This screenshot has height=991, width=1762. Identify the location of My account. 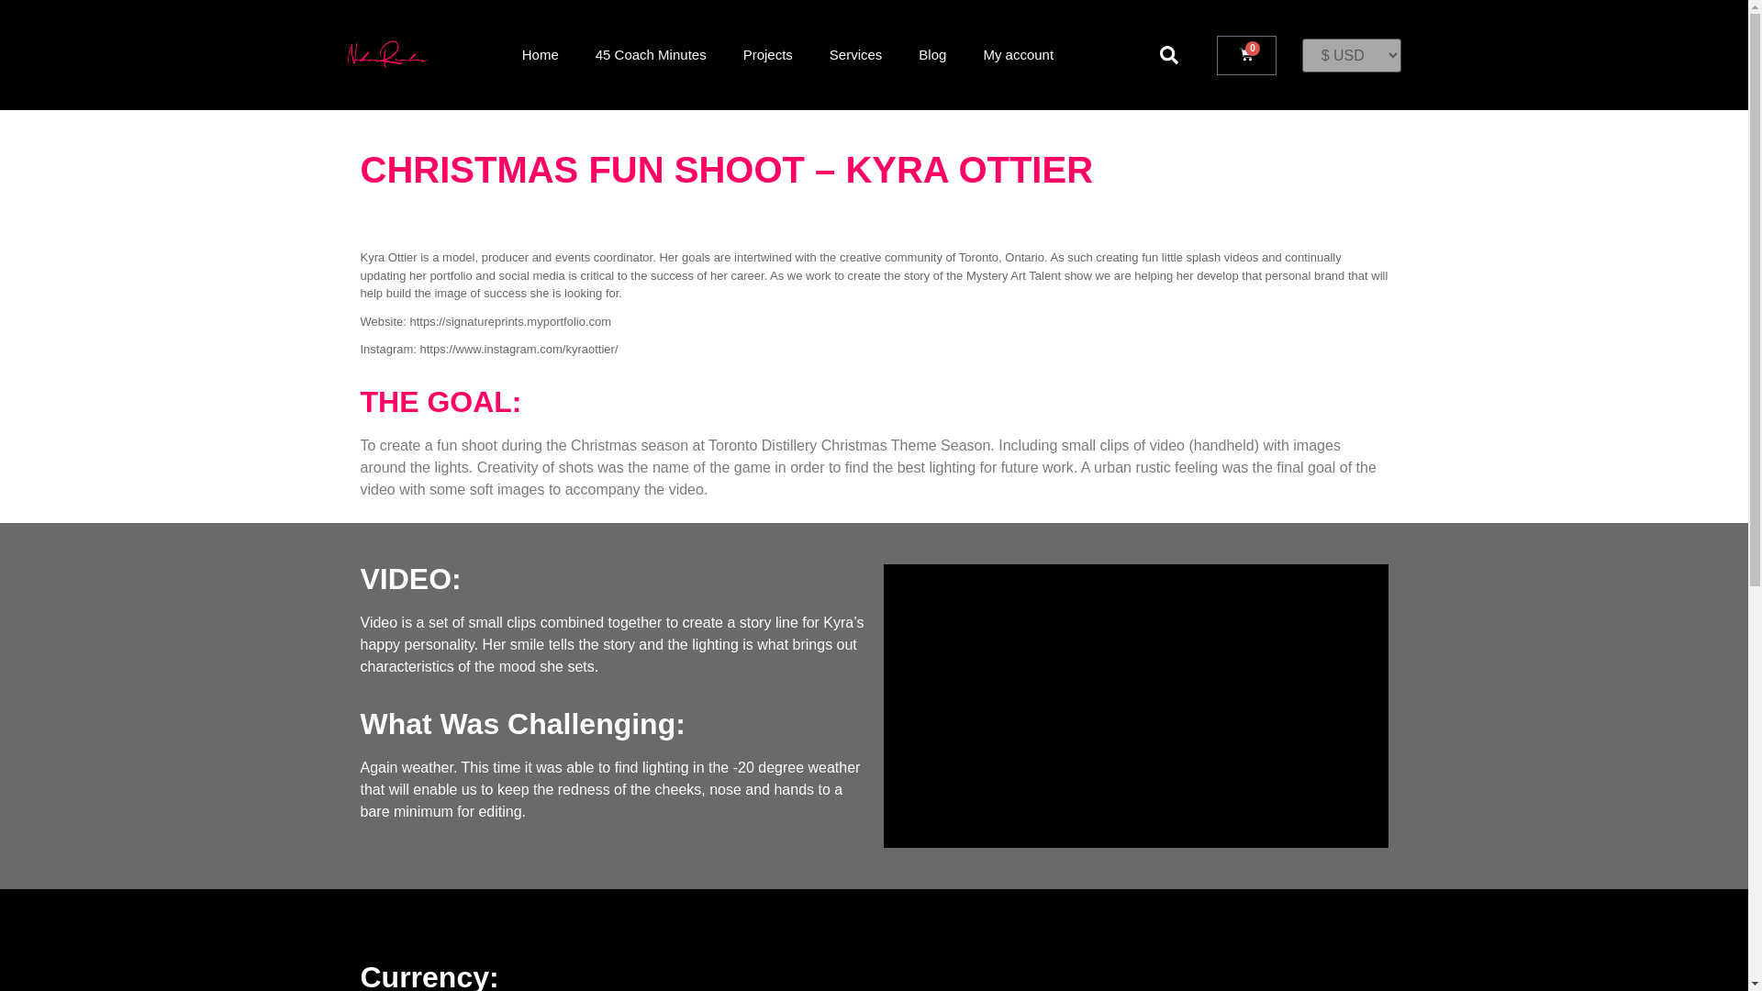
(1017, 55).